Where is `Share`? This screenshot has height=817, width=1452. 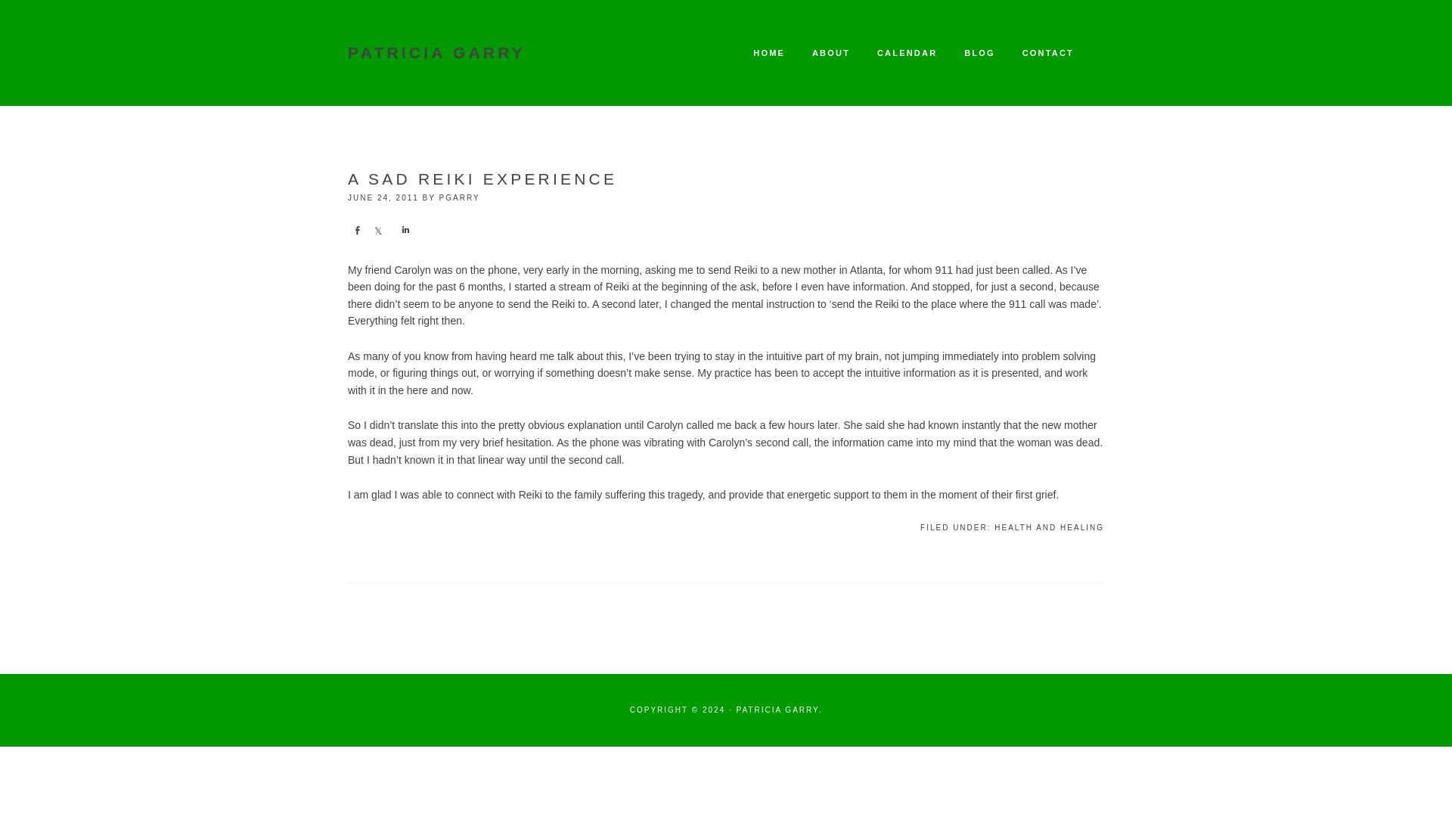 Share is located at coordinates (378, 230).